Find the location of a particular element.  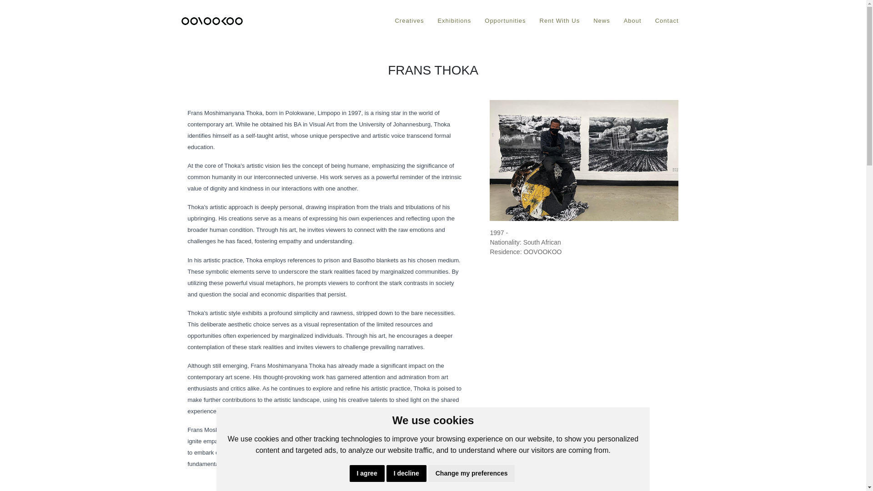

I agree is located at coordinates (367, 473).